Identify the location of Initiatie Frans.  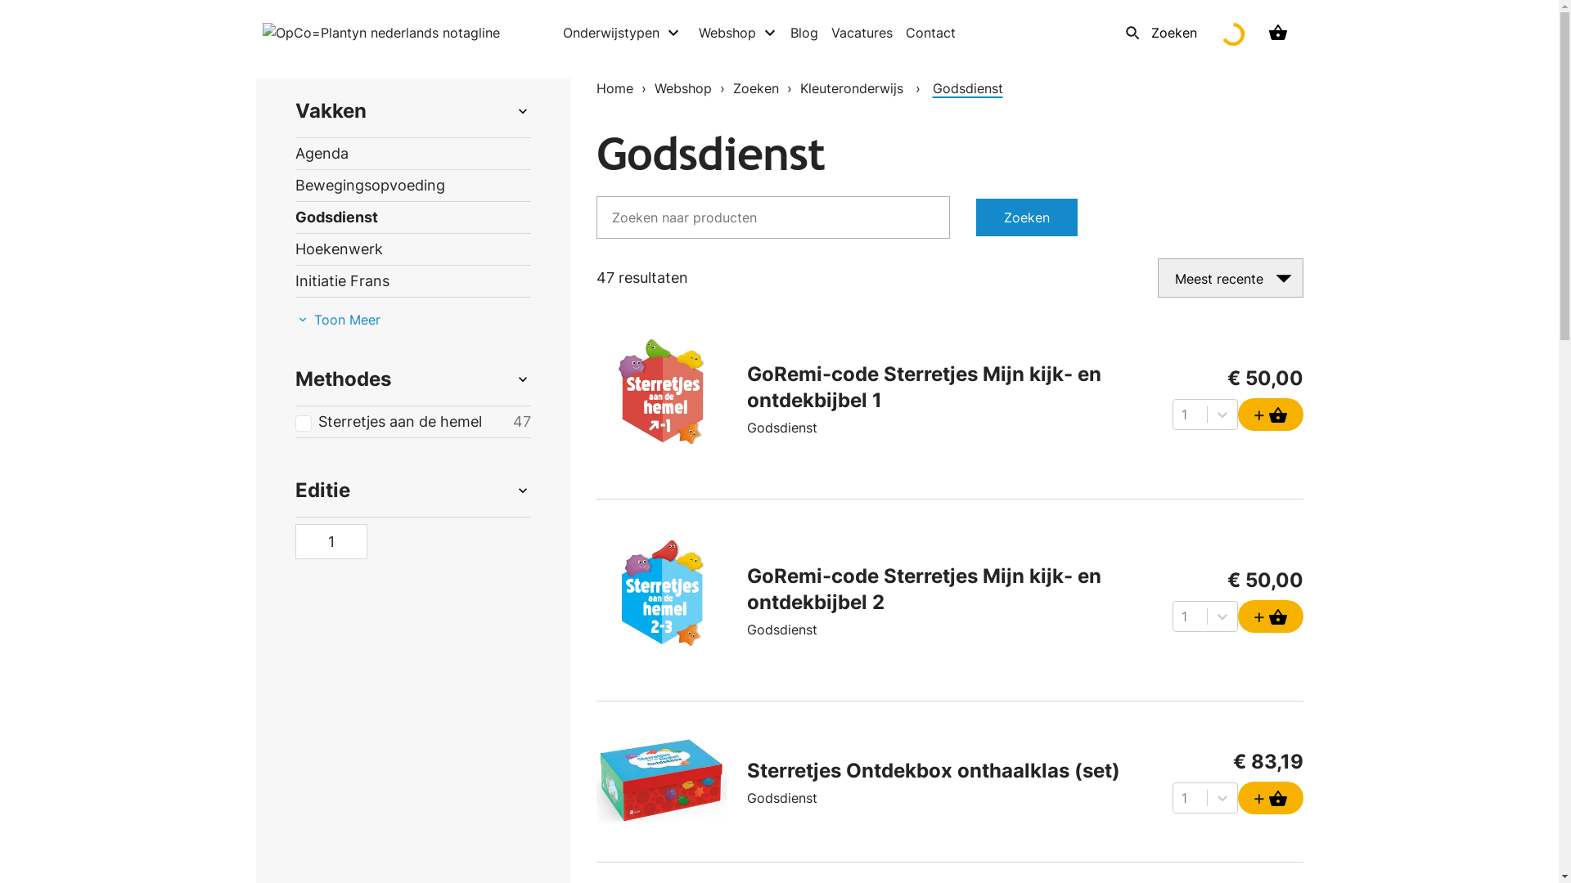
(412, 281).